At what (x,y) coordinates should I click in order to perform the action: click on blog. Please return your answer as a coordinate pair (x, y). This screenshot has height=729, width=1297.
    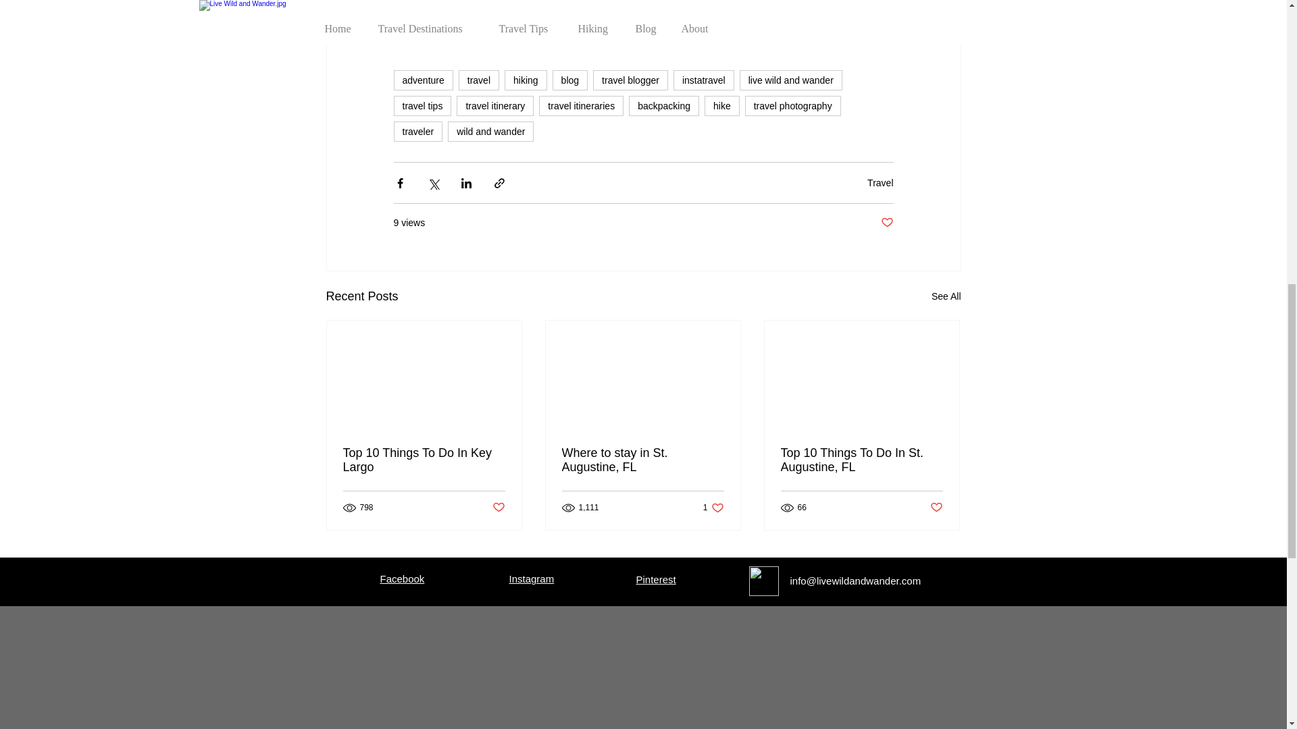
    Looking at the image, I should click on (569, 80).